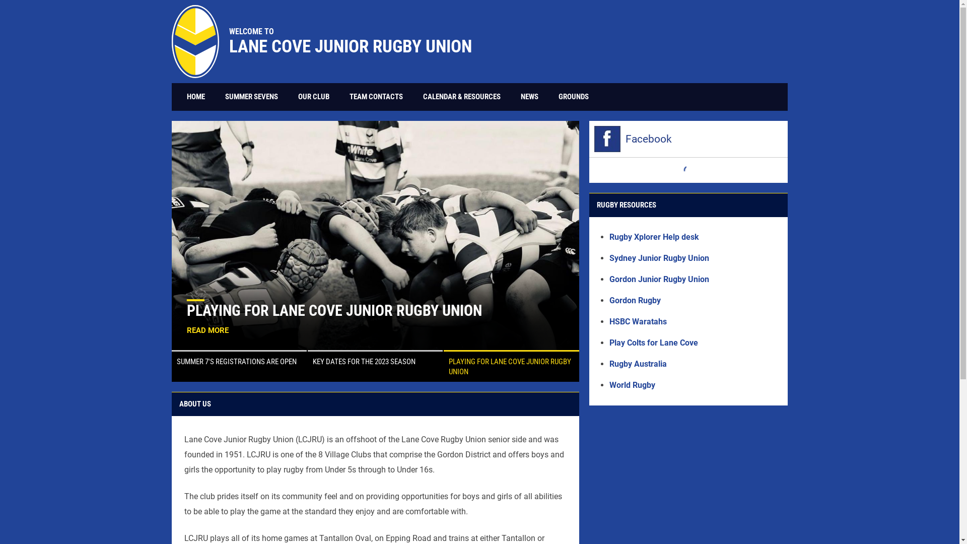 The image size is (967, 544). What do you see at coordinates (638, 321) in the screenshot?
I see `HSBC Waratahs` at bounding box center [638, 321].